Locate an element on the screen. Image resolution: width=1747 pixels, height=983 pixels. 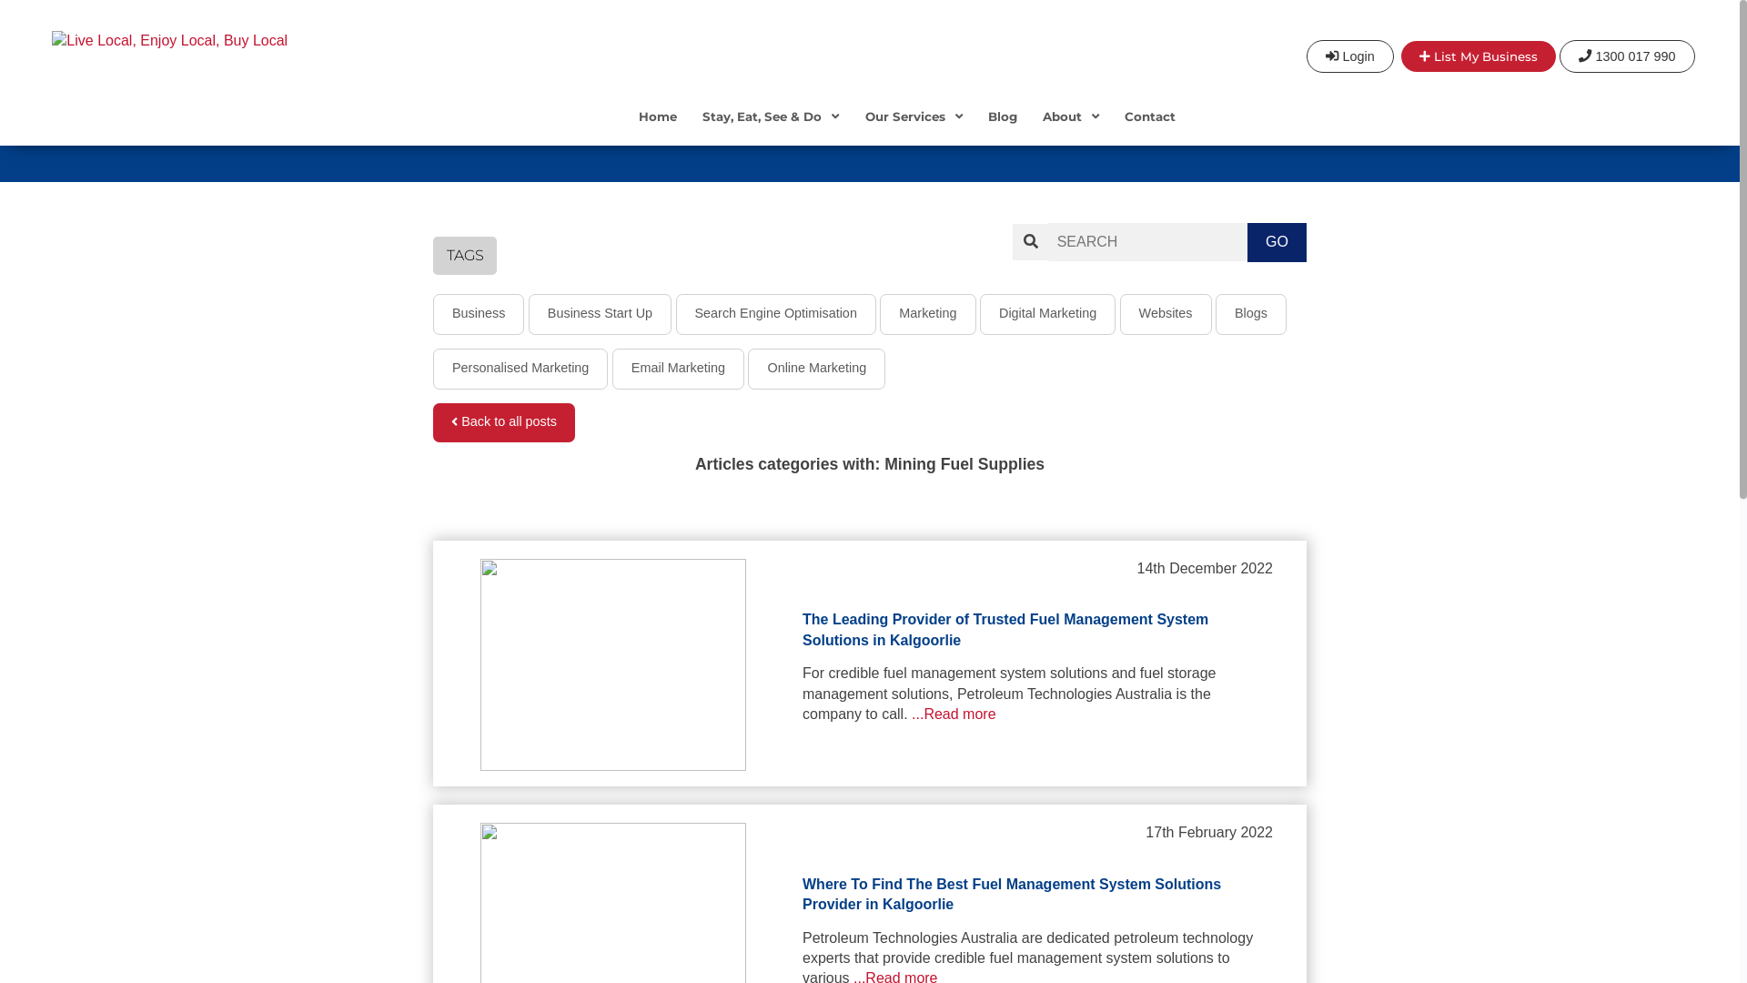
List My Business is located at coordinates (1479, 56).